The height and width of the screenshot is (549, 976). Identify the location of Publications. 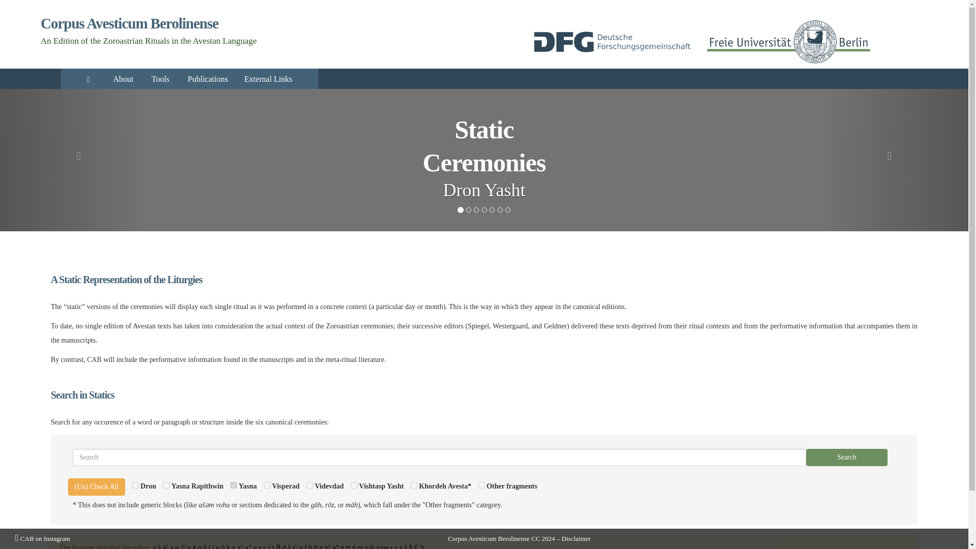
(207, 79).